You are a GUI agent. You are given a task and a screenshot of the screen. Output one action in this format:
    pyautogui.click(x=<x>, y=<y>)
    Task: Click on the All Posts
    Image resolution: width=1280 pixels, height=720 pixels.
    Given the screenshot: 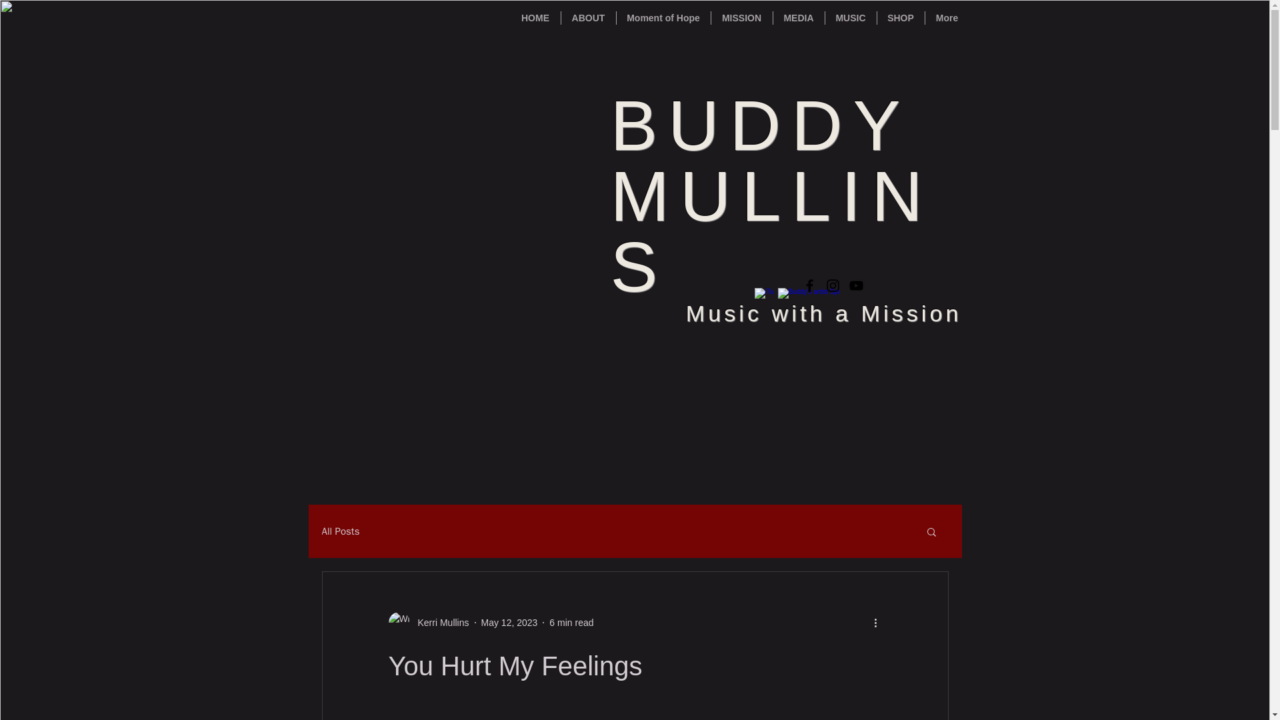 What is the action you would take?
    pyautogui.click(x=340, y=531)
    